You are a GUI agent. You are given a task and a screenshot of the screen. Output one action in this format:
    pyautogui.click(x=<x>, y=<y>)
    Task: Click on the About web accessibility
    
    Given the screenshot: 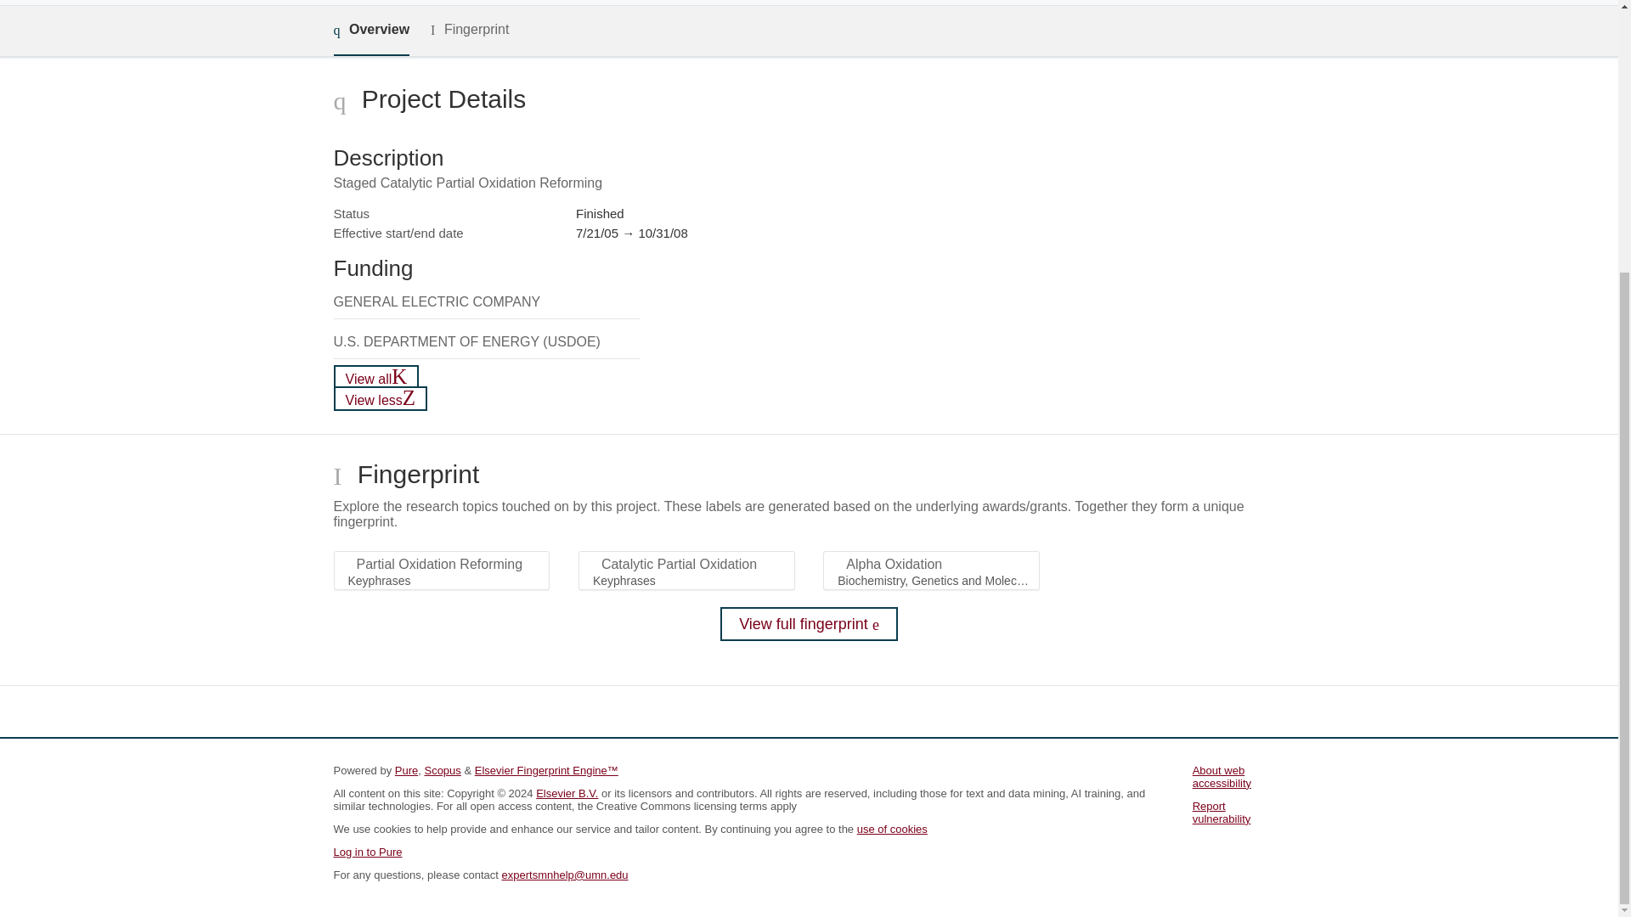 What is the action you would take?
    pyautogui.click(x=1222, y=776)
    